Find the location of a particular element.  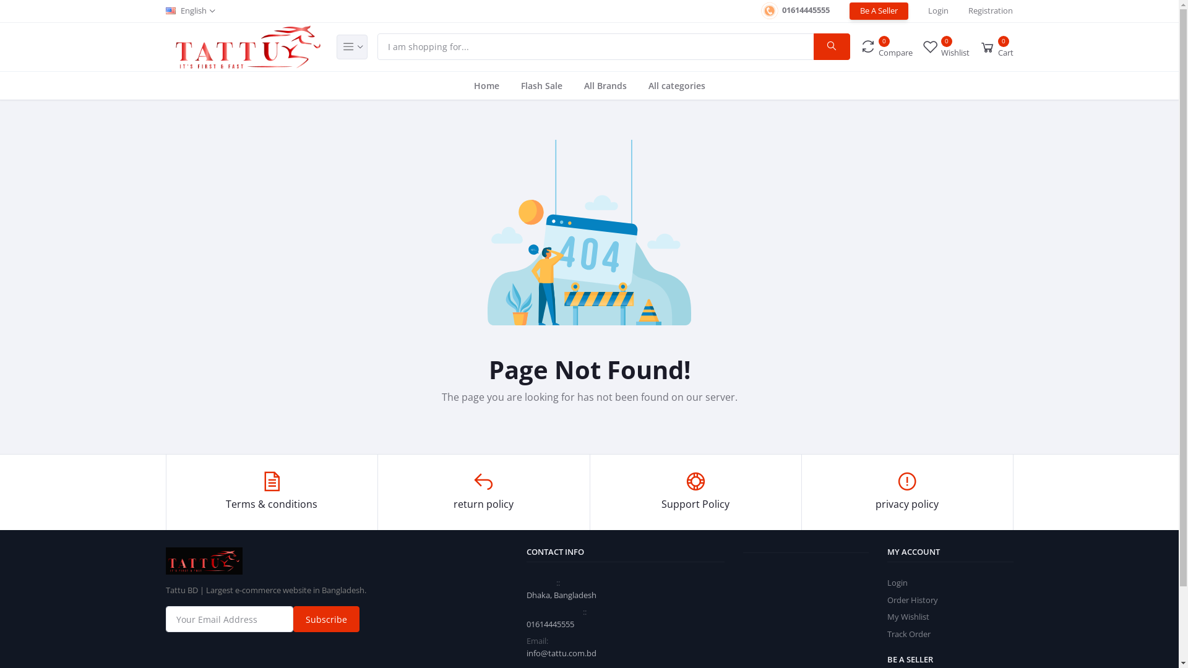

Terms & conditions is located at coordinates (272, 492).